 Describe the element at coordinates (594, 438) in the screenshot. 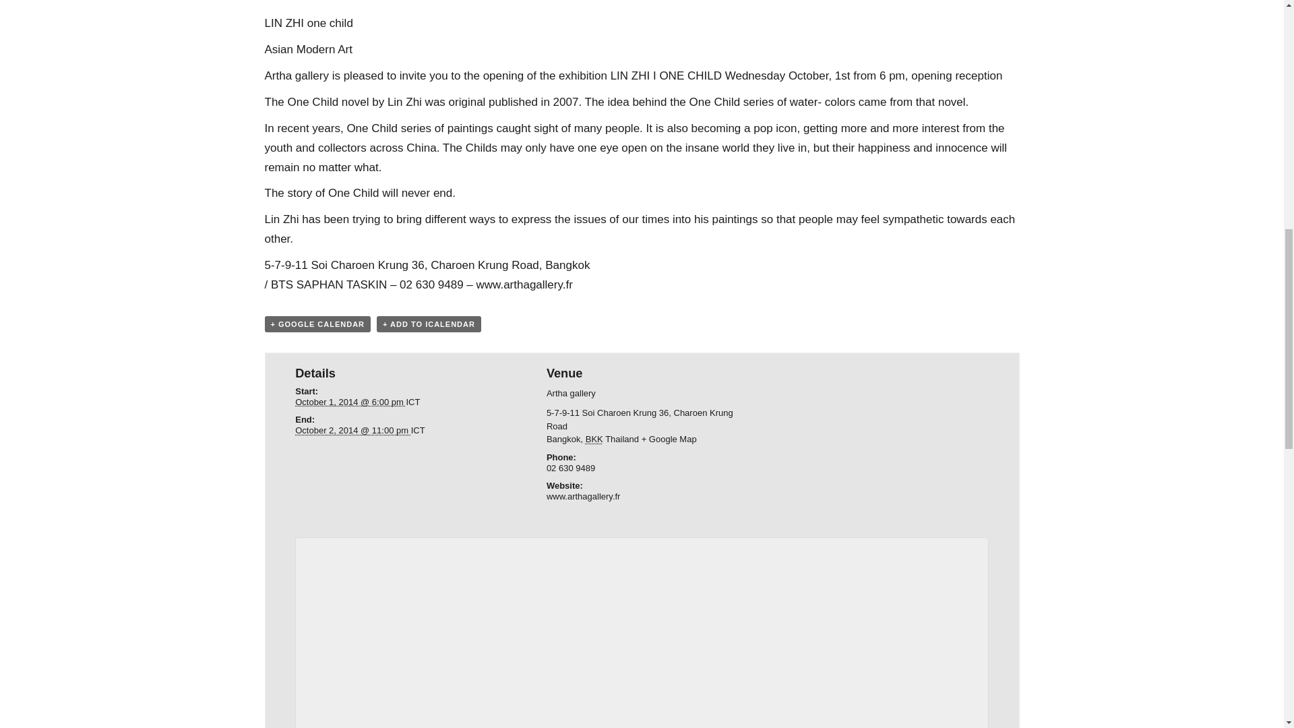

I see `BKK` at that location.